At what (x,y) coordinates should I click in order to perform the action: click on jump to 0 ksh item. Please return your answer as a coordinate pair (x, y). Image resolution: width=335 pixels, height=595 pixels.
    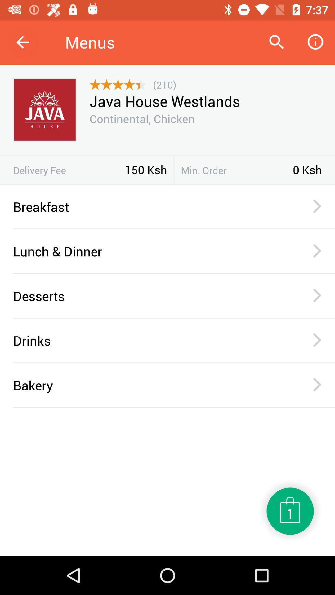
    Looking at the image, I should click on (307, 170).